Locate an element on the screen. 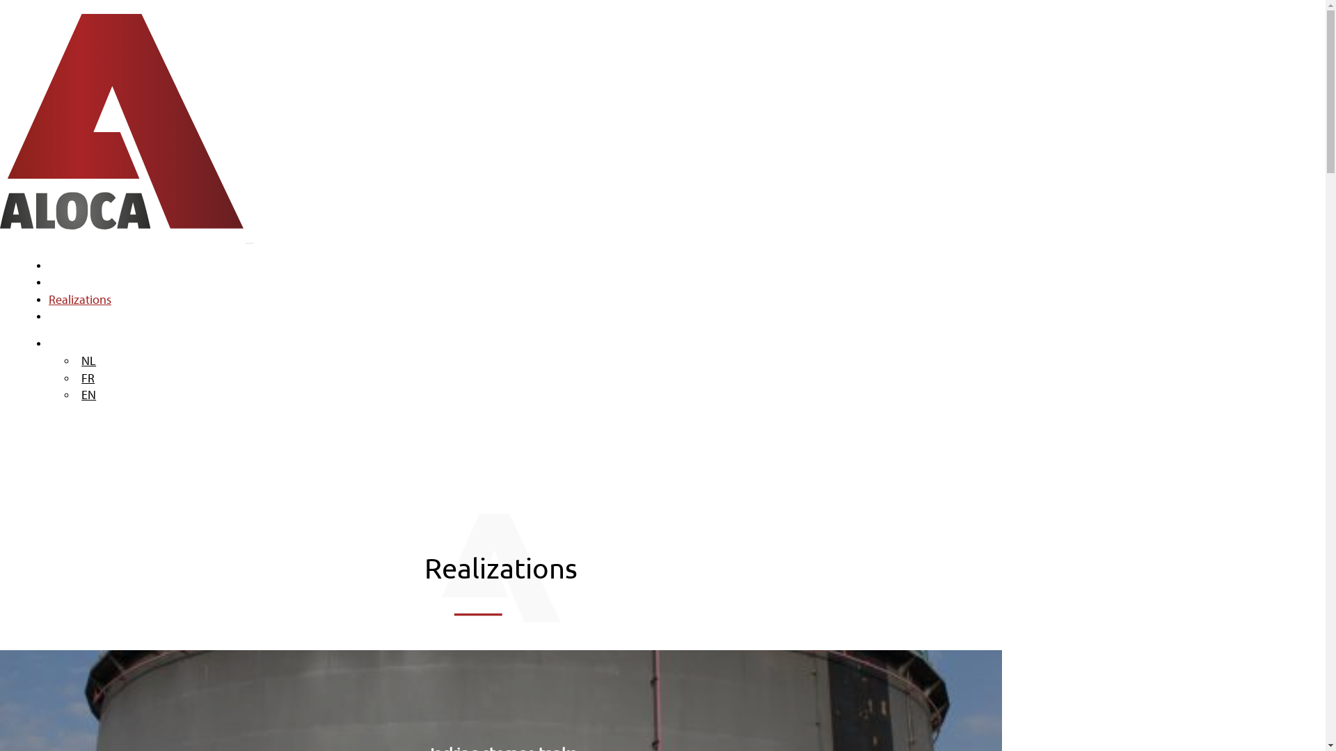  EN is located at coordinates (89, 395).